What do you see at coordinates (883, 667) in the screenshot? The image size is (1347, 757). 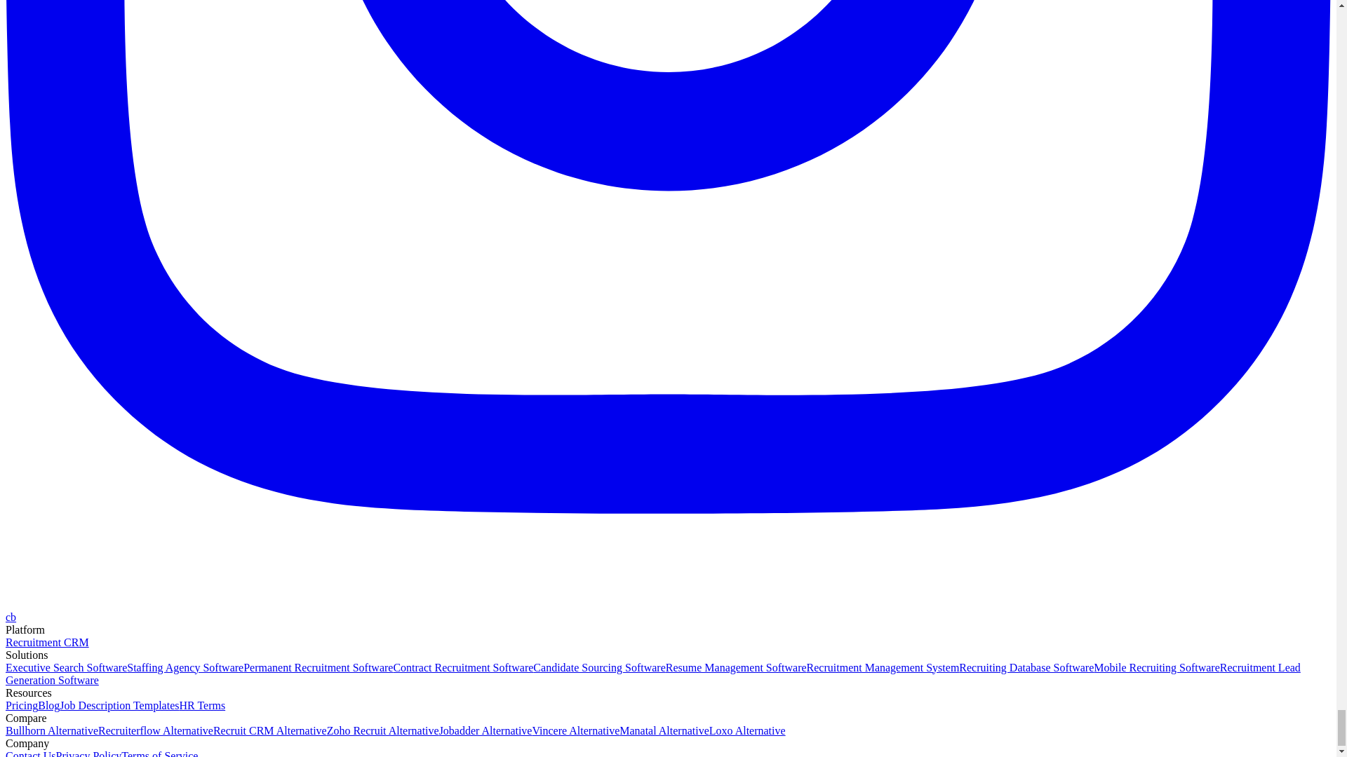 I see `Recruitment Management System` at bounding box center [883, 667].